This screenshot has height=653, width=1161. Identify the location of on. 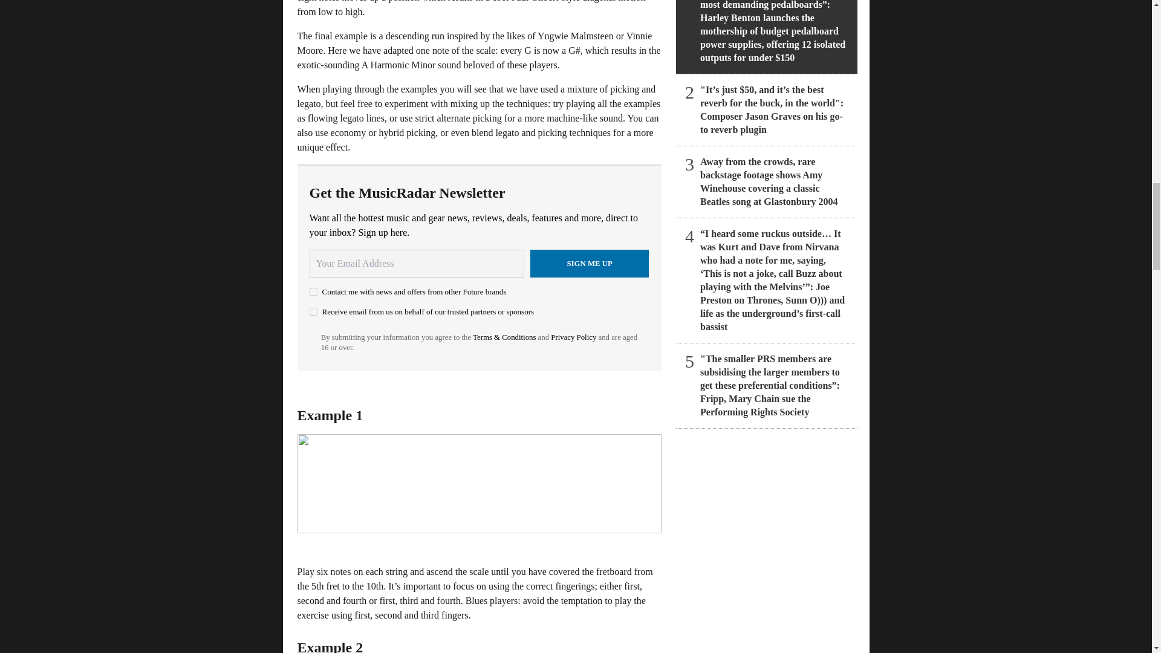
(313, 291).